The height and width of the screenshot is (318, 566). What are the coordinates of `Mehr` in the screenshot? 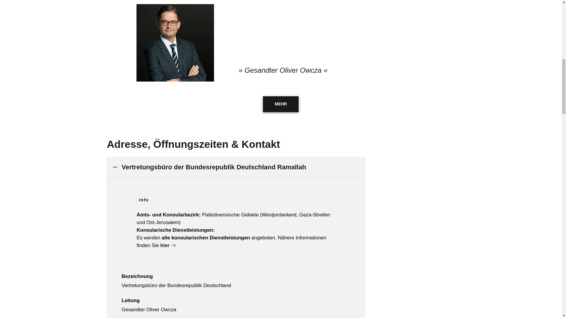 It's located at (281, 104).